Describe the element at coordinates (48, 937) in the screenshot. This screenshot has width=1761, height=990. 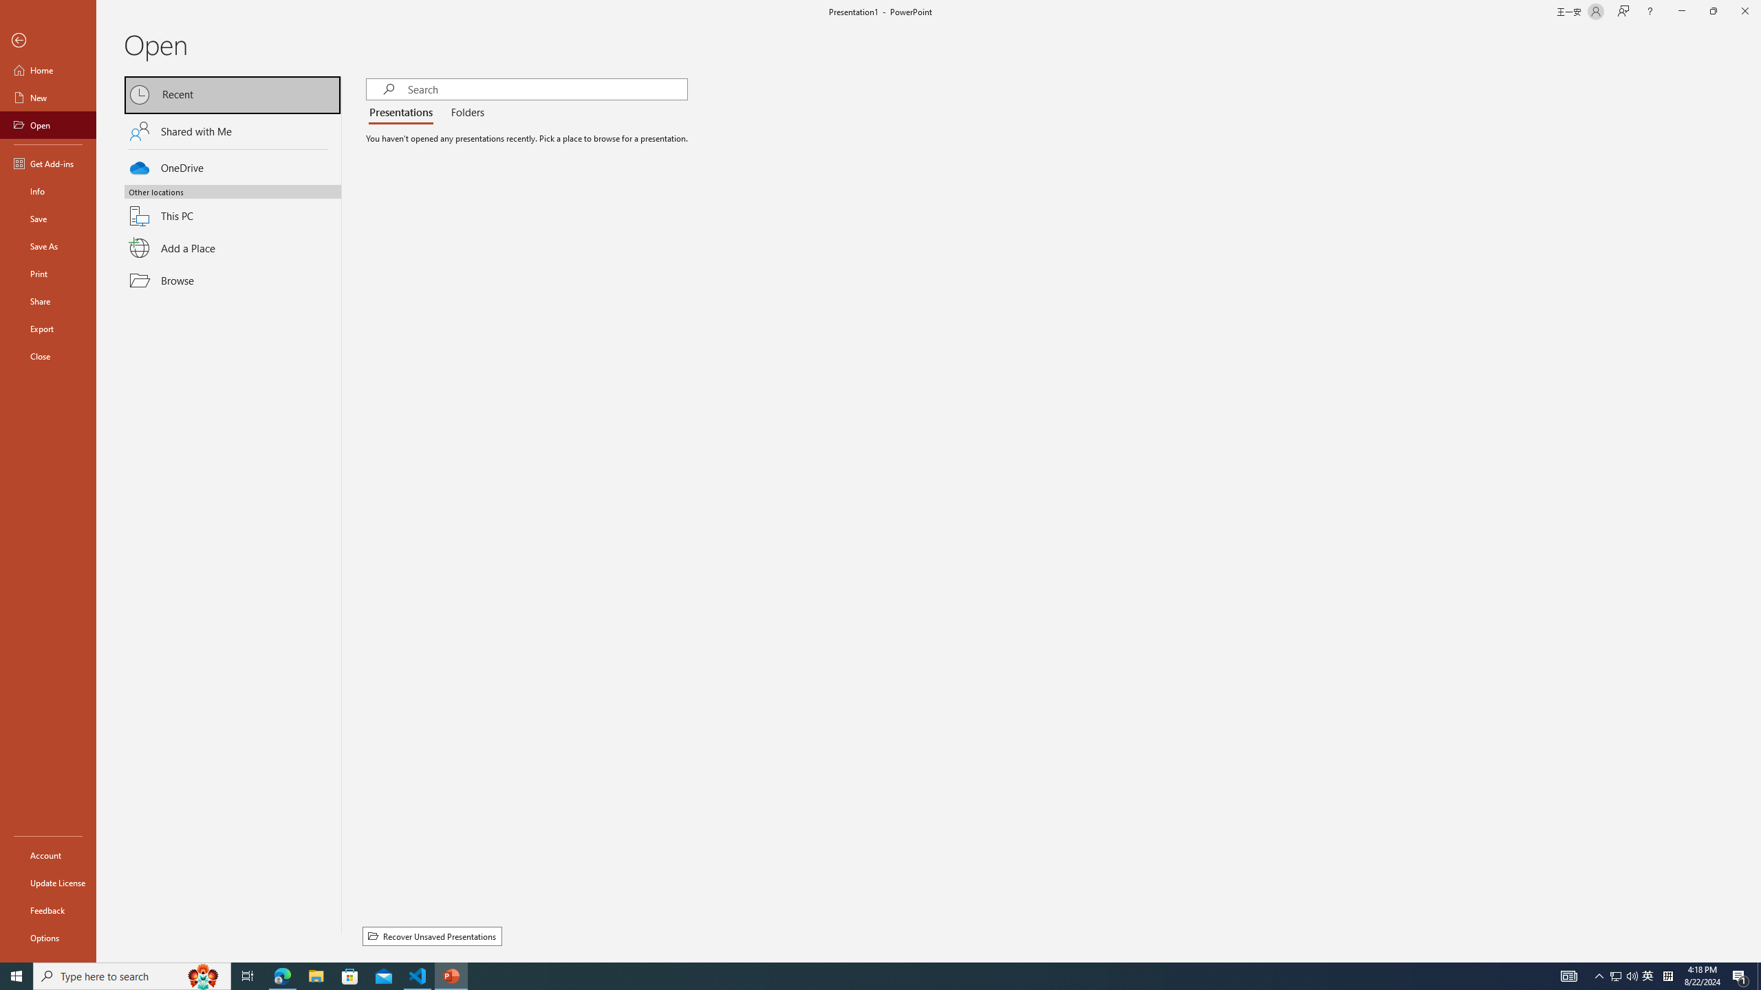
I see `Options` at that location.